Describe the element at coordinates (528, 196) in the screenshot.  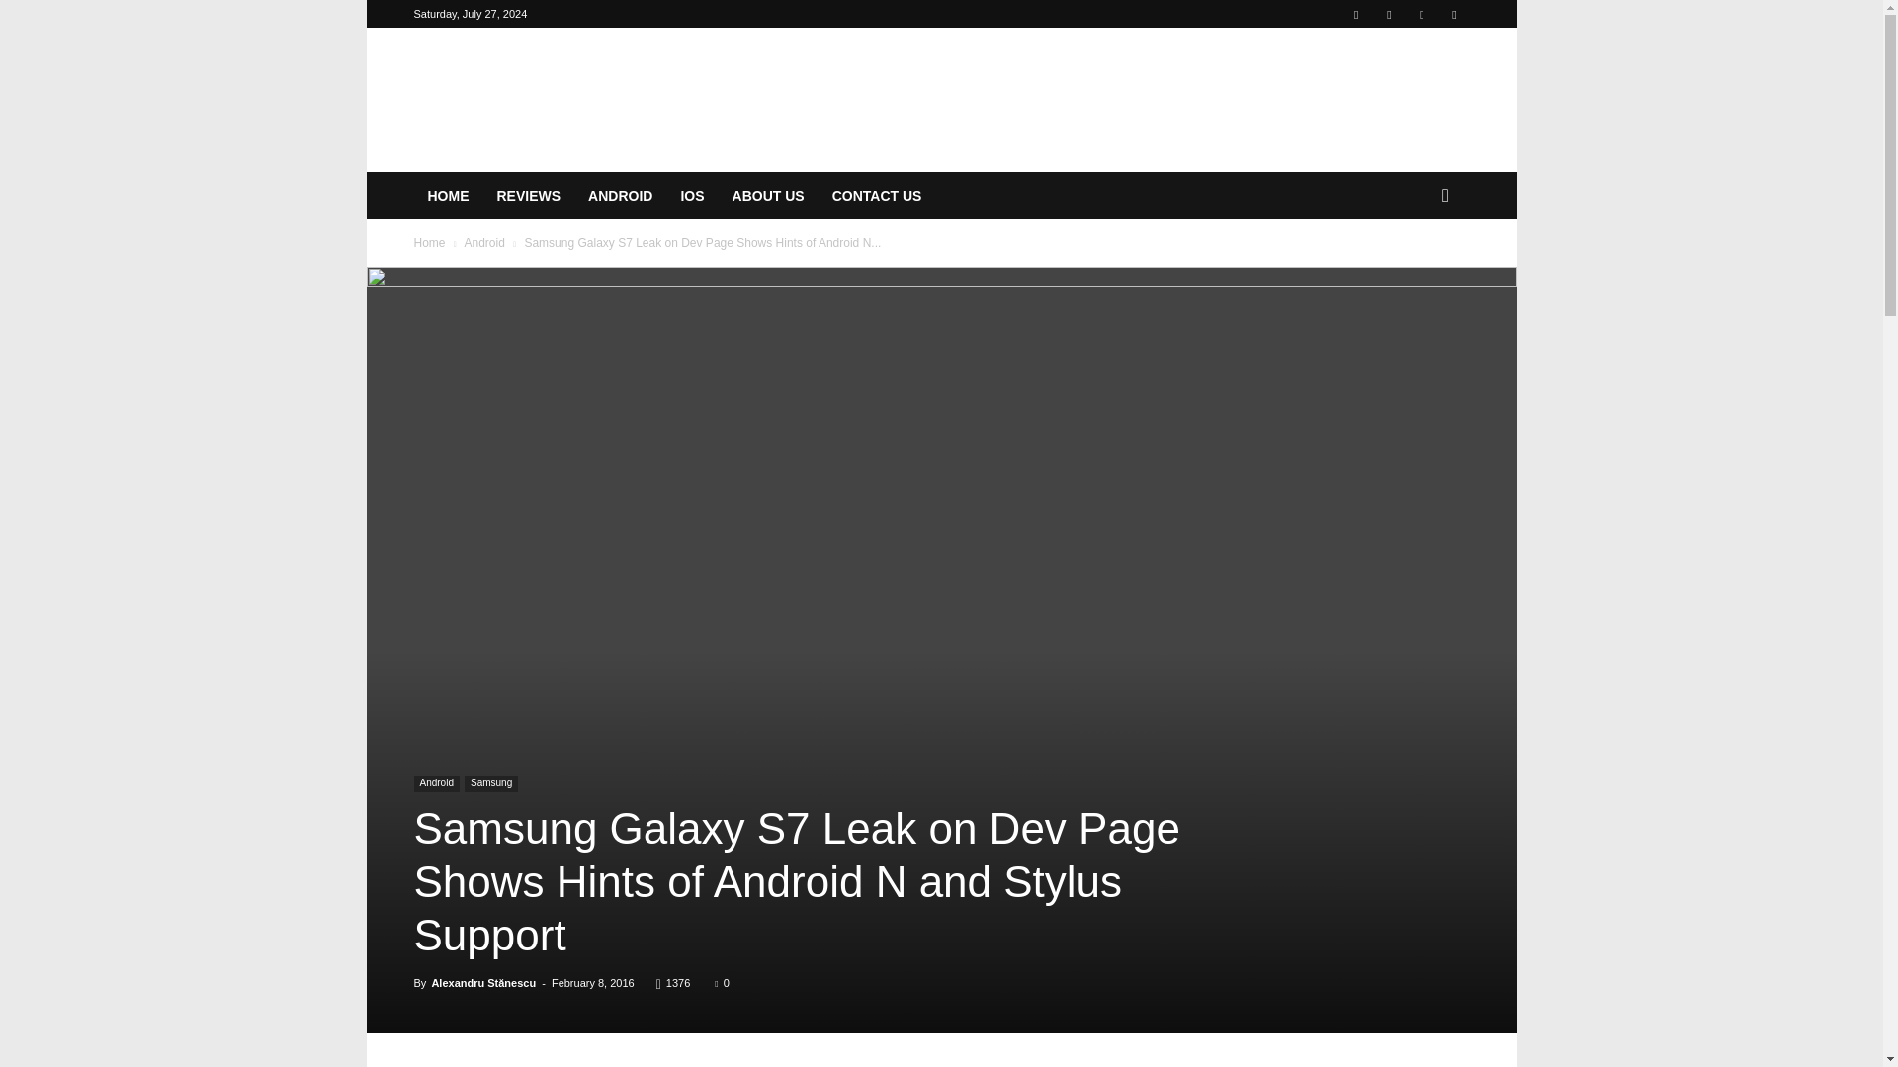
I see `REVIEWS` at that location.